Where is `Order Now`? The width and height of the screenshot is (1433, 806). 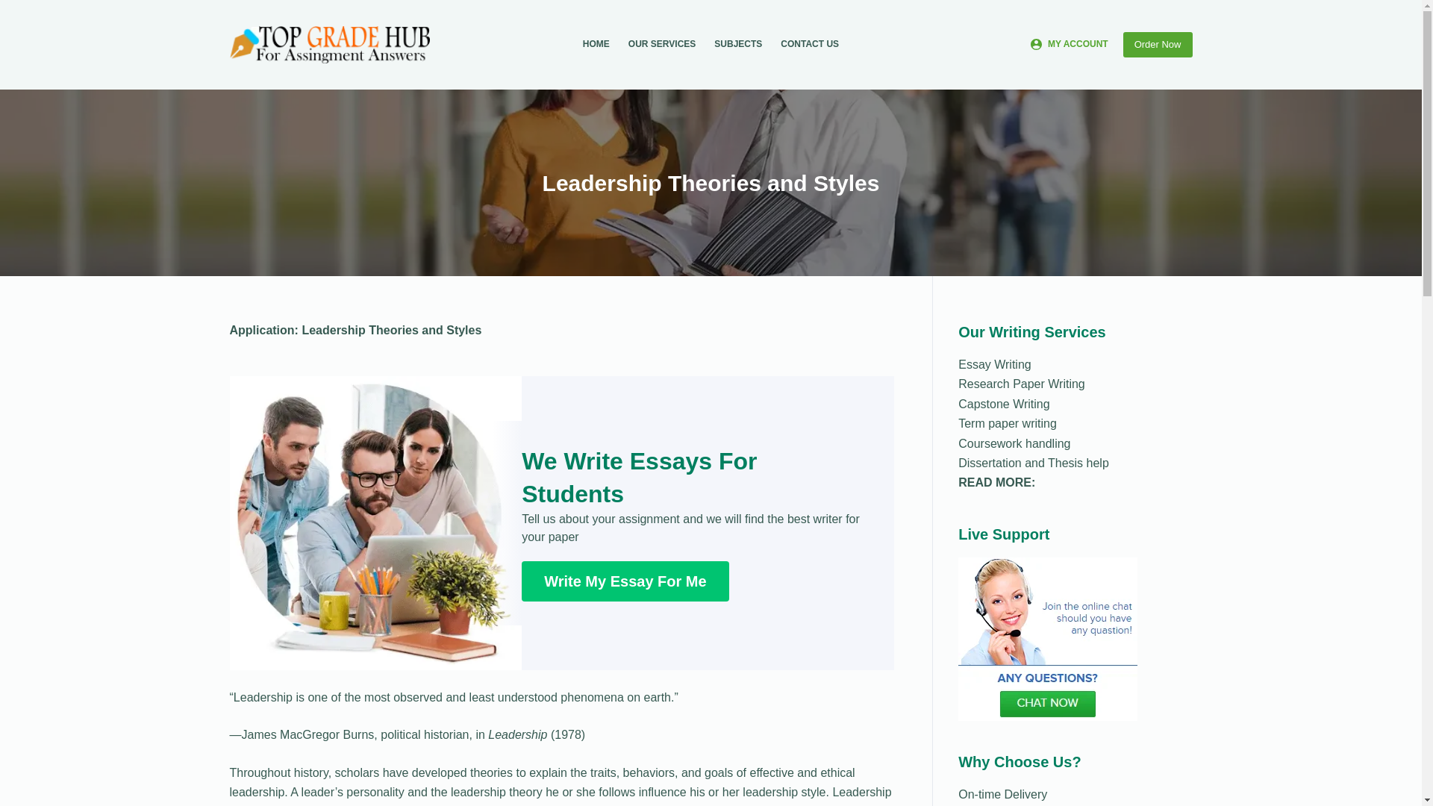 Order Now is located at coordinates (1158, 45).